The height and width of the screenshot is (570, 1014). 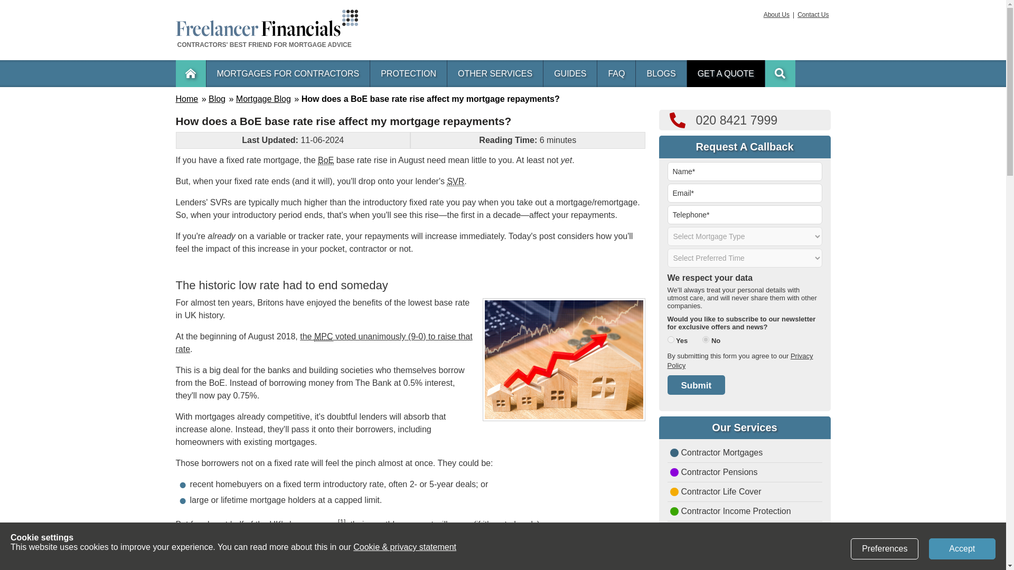 What do you see at coordinates (706, 340) in the screenshot?
I see `No` at bounding box center [706, 340].